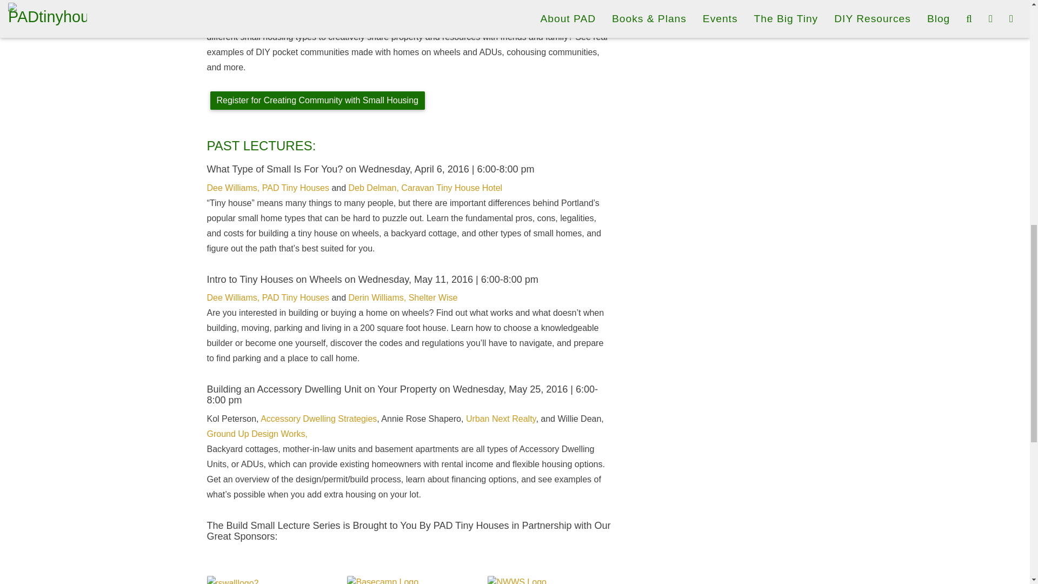 This screenshot has height=584, width=1038. Describe the element at coordinates (403, 297) in the screenshot. I see `Derin Williams, Shelter Wise` at that location.